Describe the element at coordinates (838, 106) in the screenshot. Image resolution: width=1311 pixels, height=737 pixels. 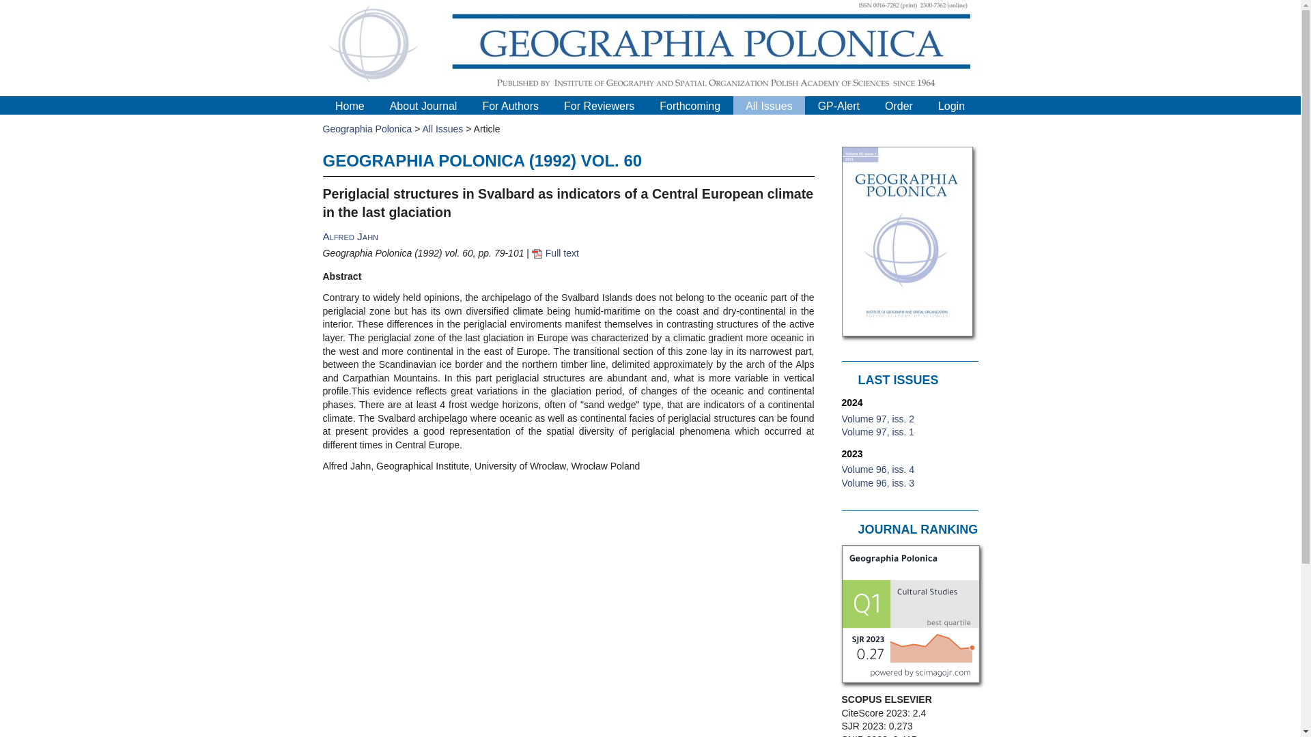
I see `GP-Alert` at that location.